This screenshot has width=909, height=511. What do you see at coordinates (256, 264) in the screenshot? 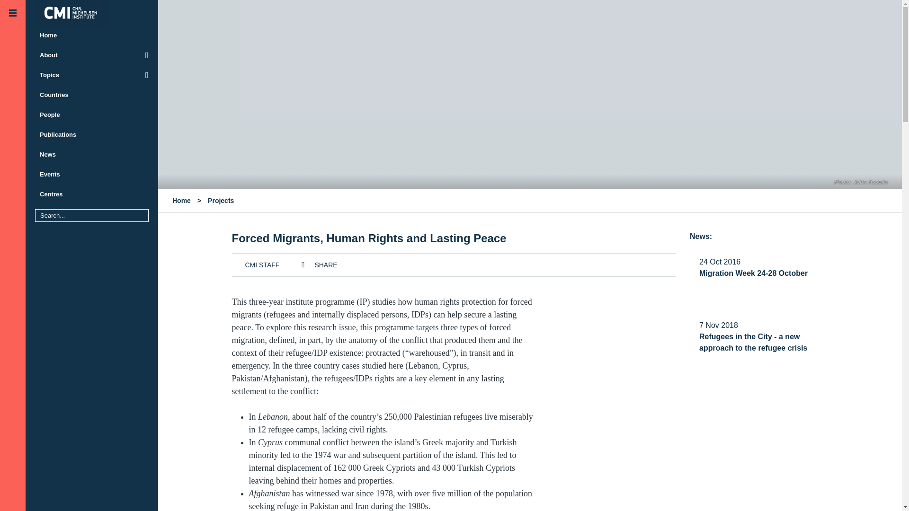
I see `CMI STAFF` at bounding box center [256, 264].